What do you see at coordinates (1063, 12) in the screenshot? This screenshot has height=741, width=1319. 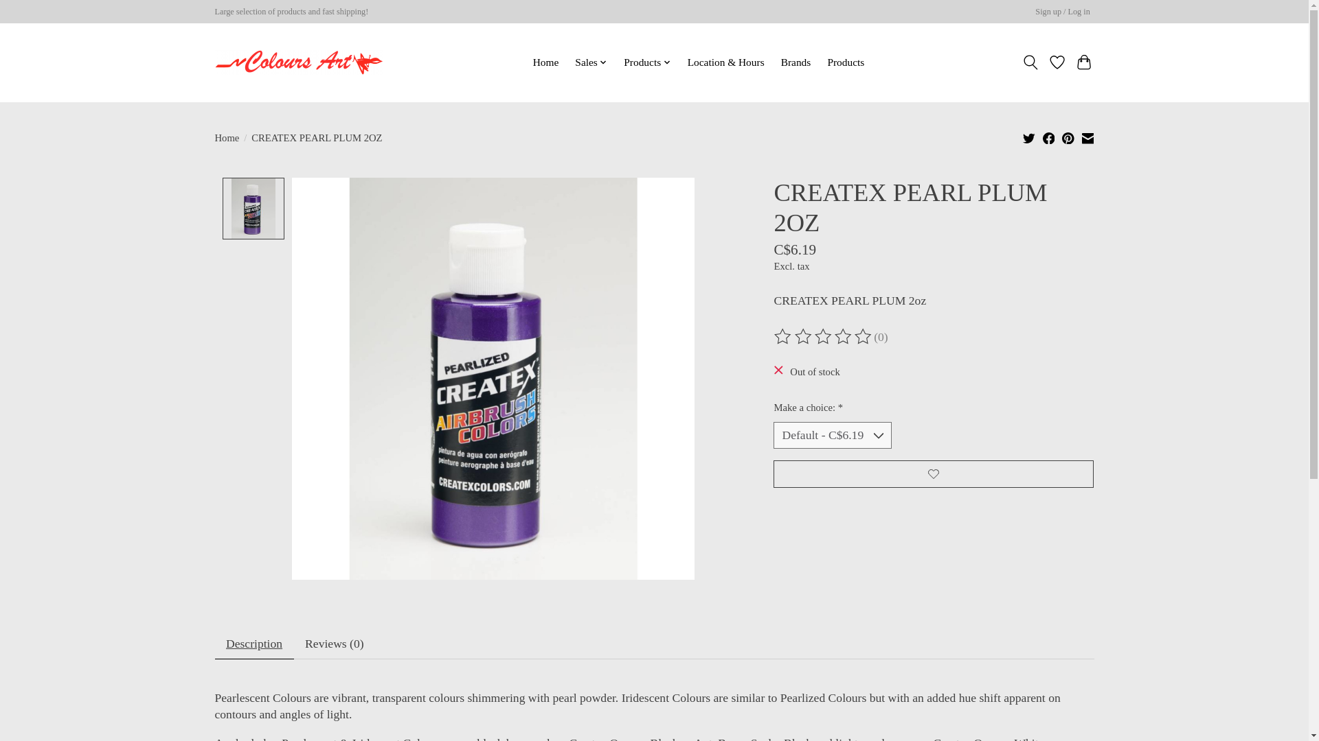 I see `My account` at bounding box center [1063, 12].